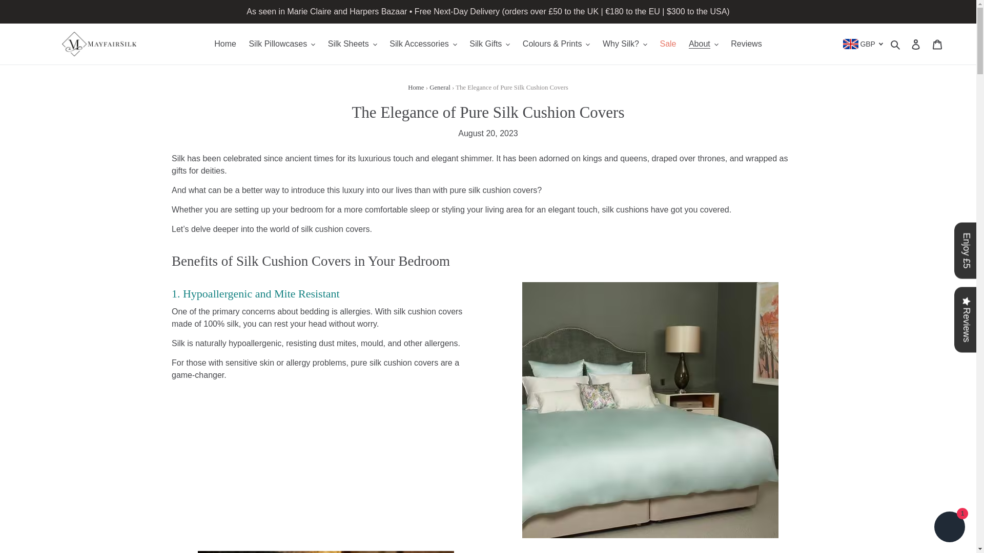 This screenshot has width=984, height=553. I want to click on Home, so click(416, 88).